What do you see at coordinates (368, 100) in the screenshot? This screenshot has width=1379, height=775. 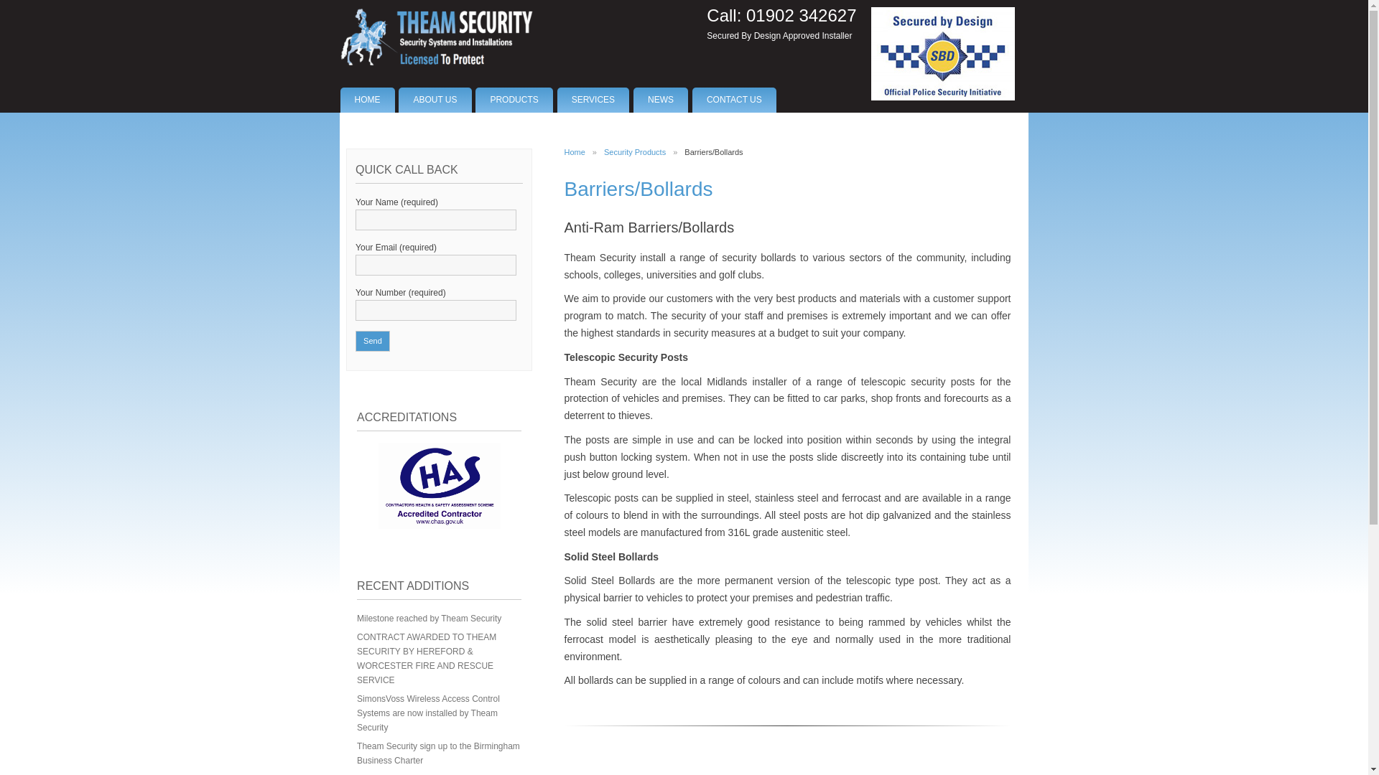 I see `HOME` at bounding box center [368, 100].